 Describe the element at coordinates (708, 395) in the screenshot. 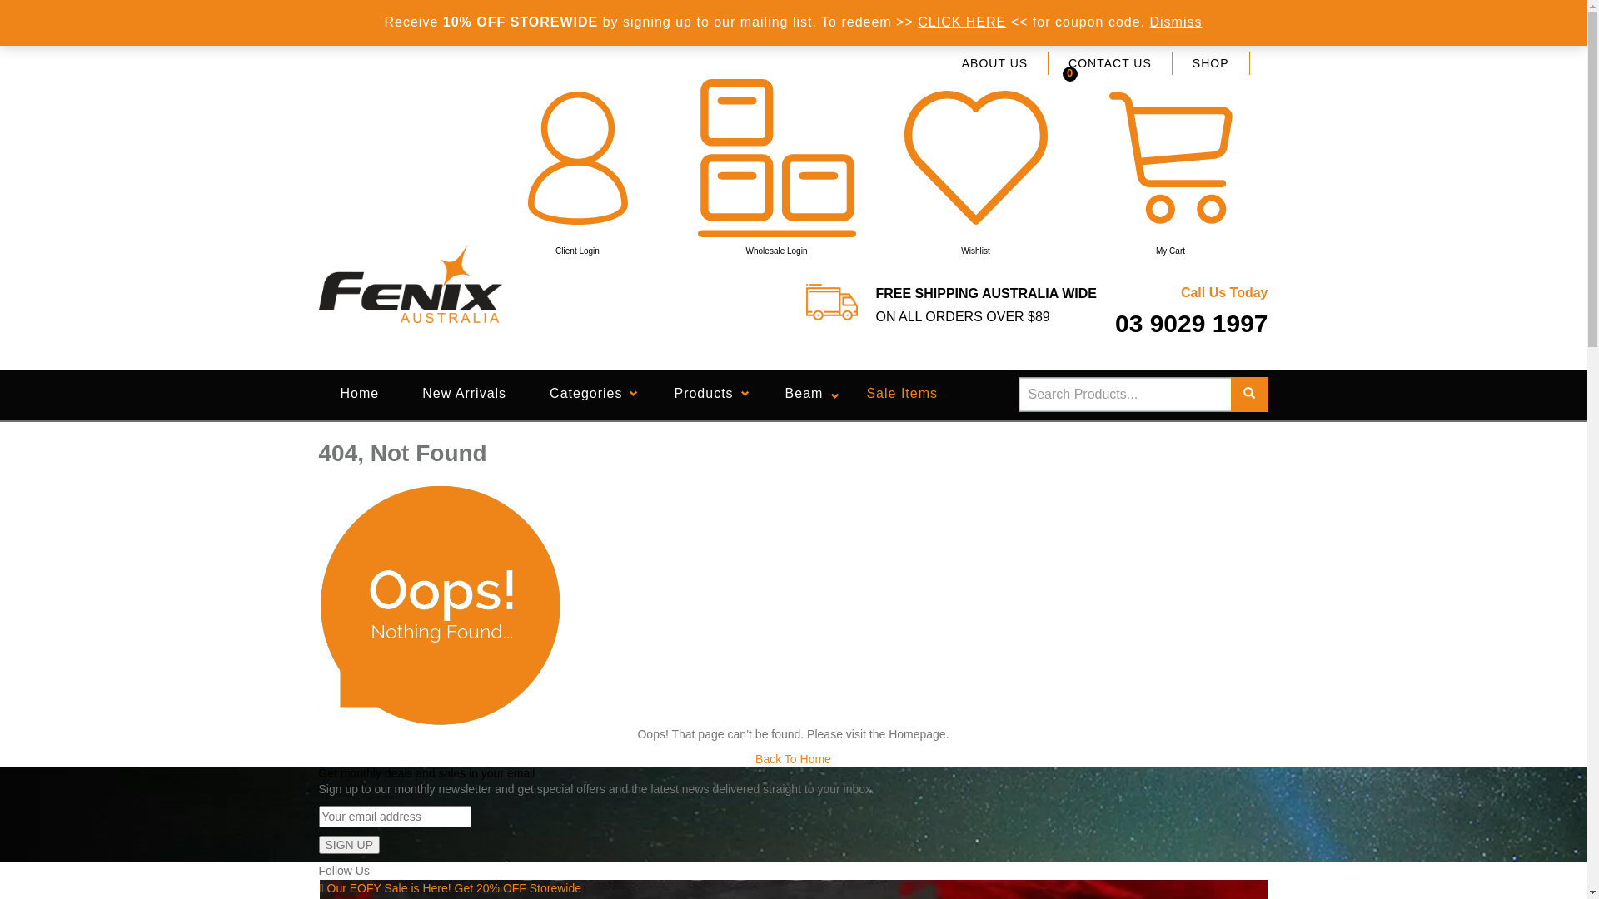

I see `Products` at that location.